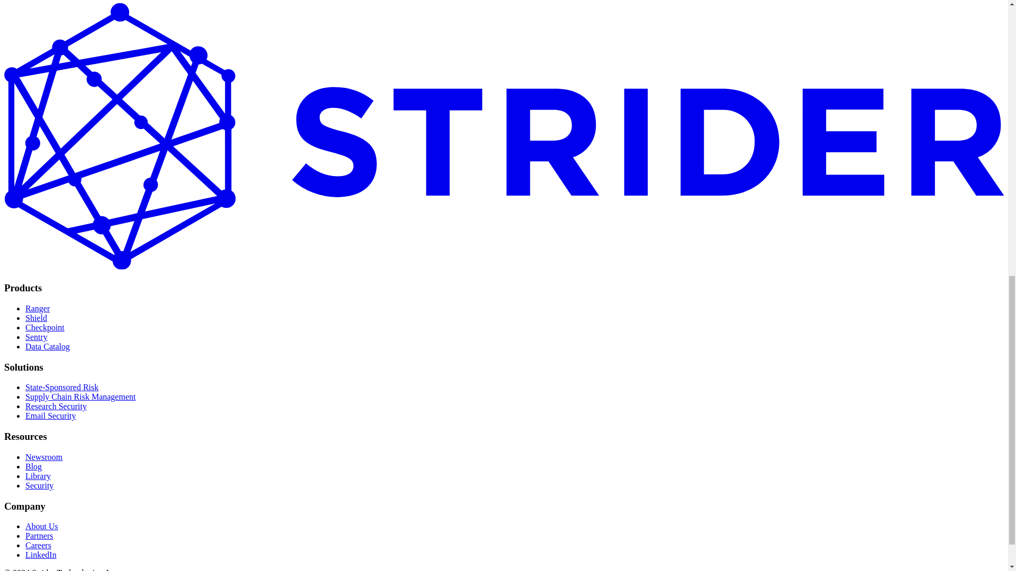  Describe the element at coordinates (41, 555) in the screenshot. I see `LinkedIn` at that location.